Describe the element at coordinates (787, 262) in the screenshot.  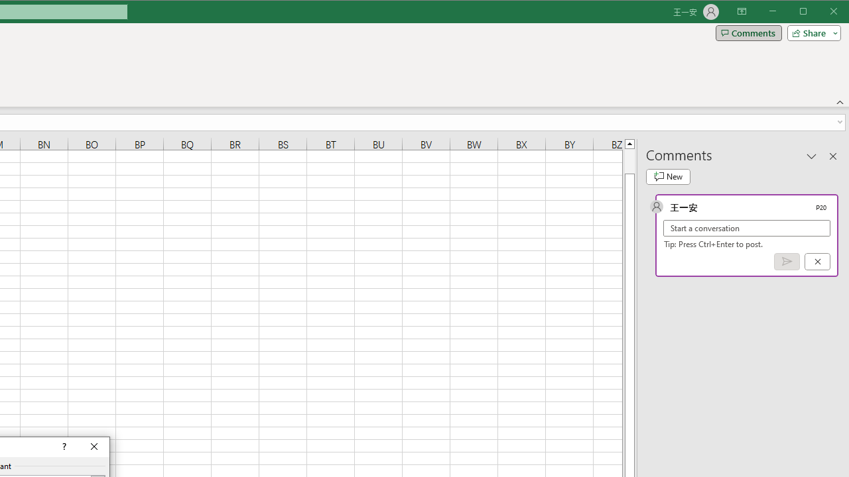
I see `Post comment (Ctrl + Enter)` at that location.